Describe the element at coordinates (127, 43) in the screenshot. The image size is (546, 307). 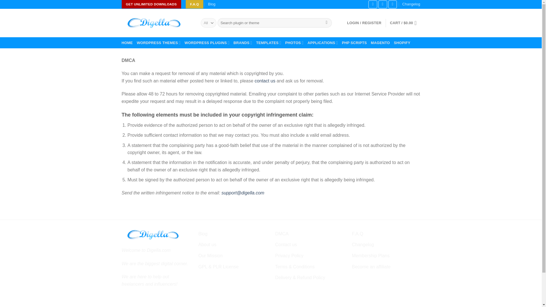
I see `HOME` at that location.